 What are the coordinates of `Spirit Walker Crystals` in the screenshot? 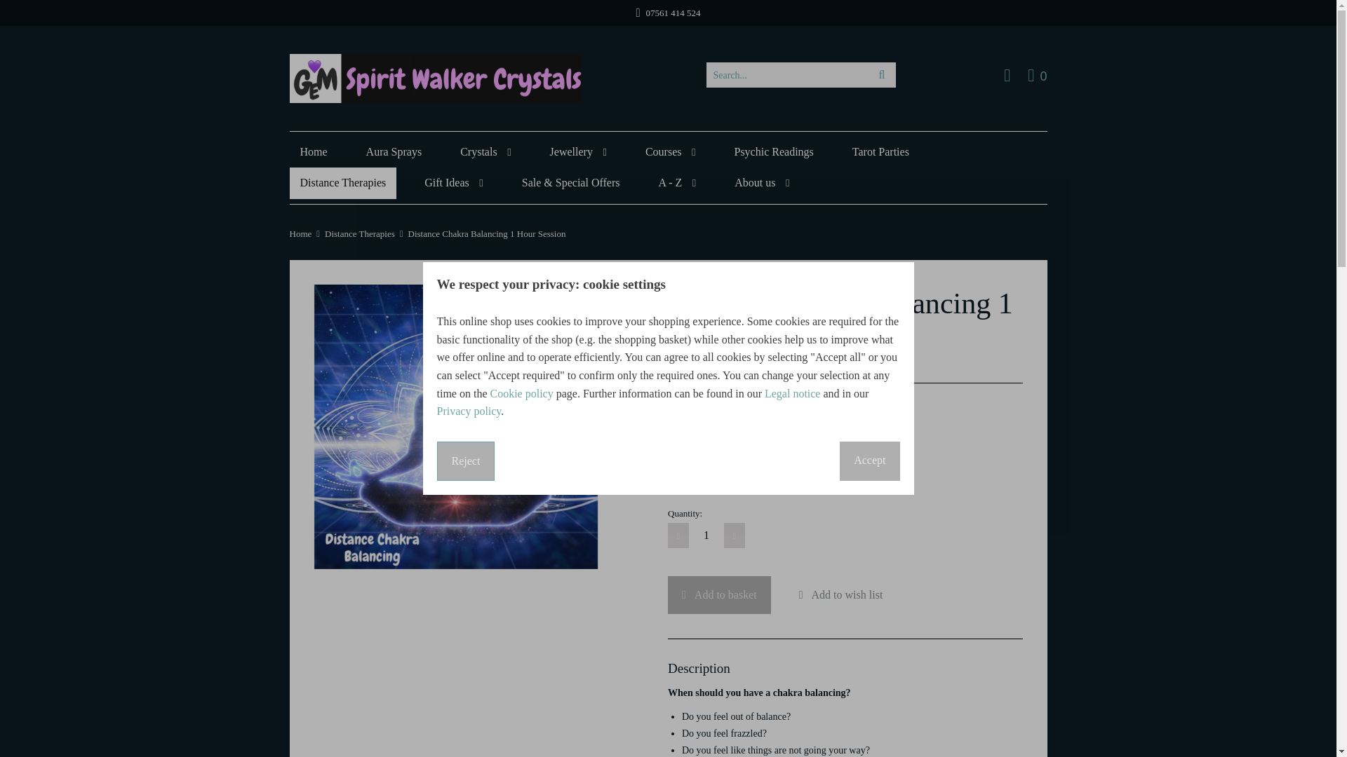 It's located at (706, 536).